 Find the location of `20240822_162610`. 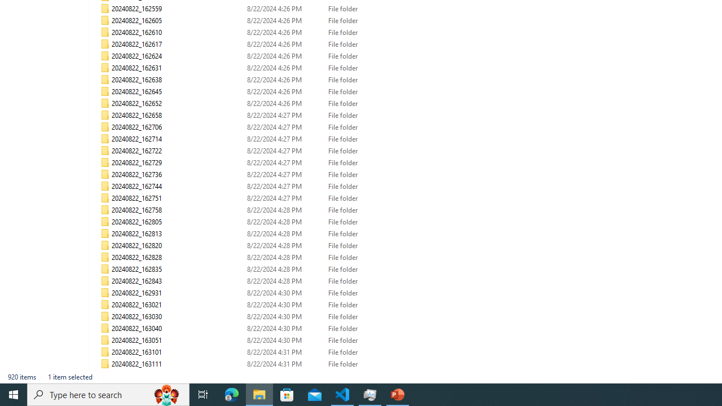

20240822_162610 is located at coordinates (266, 33).